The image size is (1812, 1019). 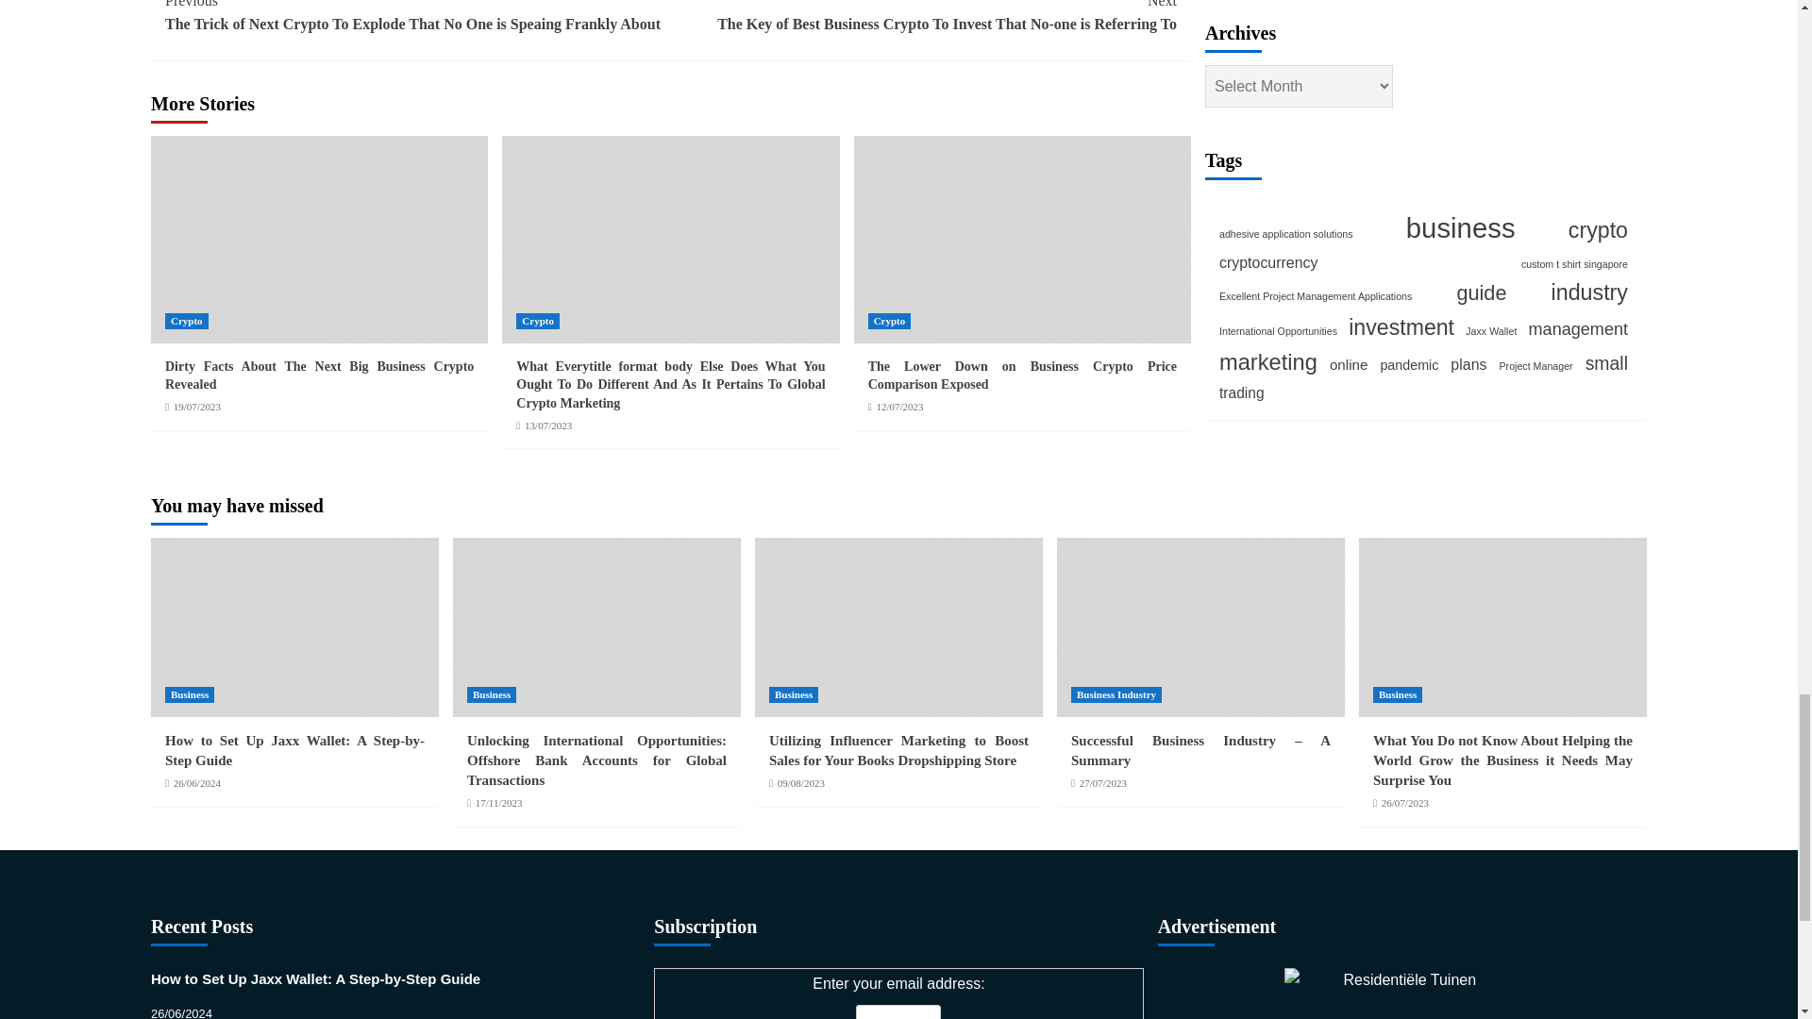 What do you see at coordinates (1021, 376) in the screenshot?
I see `The Lower Down on Business Crypto Price Comparison Exposed` at bounding box center [1021, 376].